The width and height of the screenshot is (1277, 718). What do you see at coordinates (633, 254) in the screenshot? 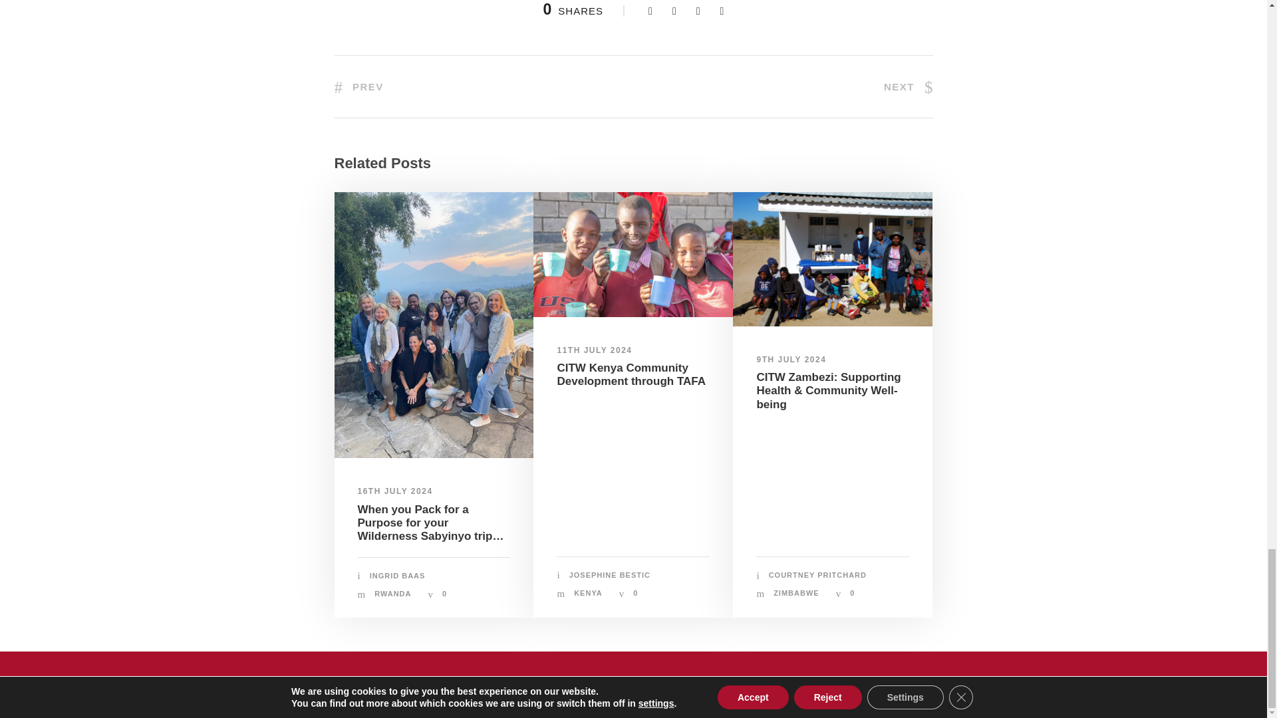
I see `Tafa UJI 11` at bounding box center [633, 254].